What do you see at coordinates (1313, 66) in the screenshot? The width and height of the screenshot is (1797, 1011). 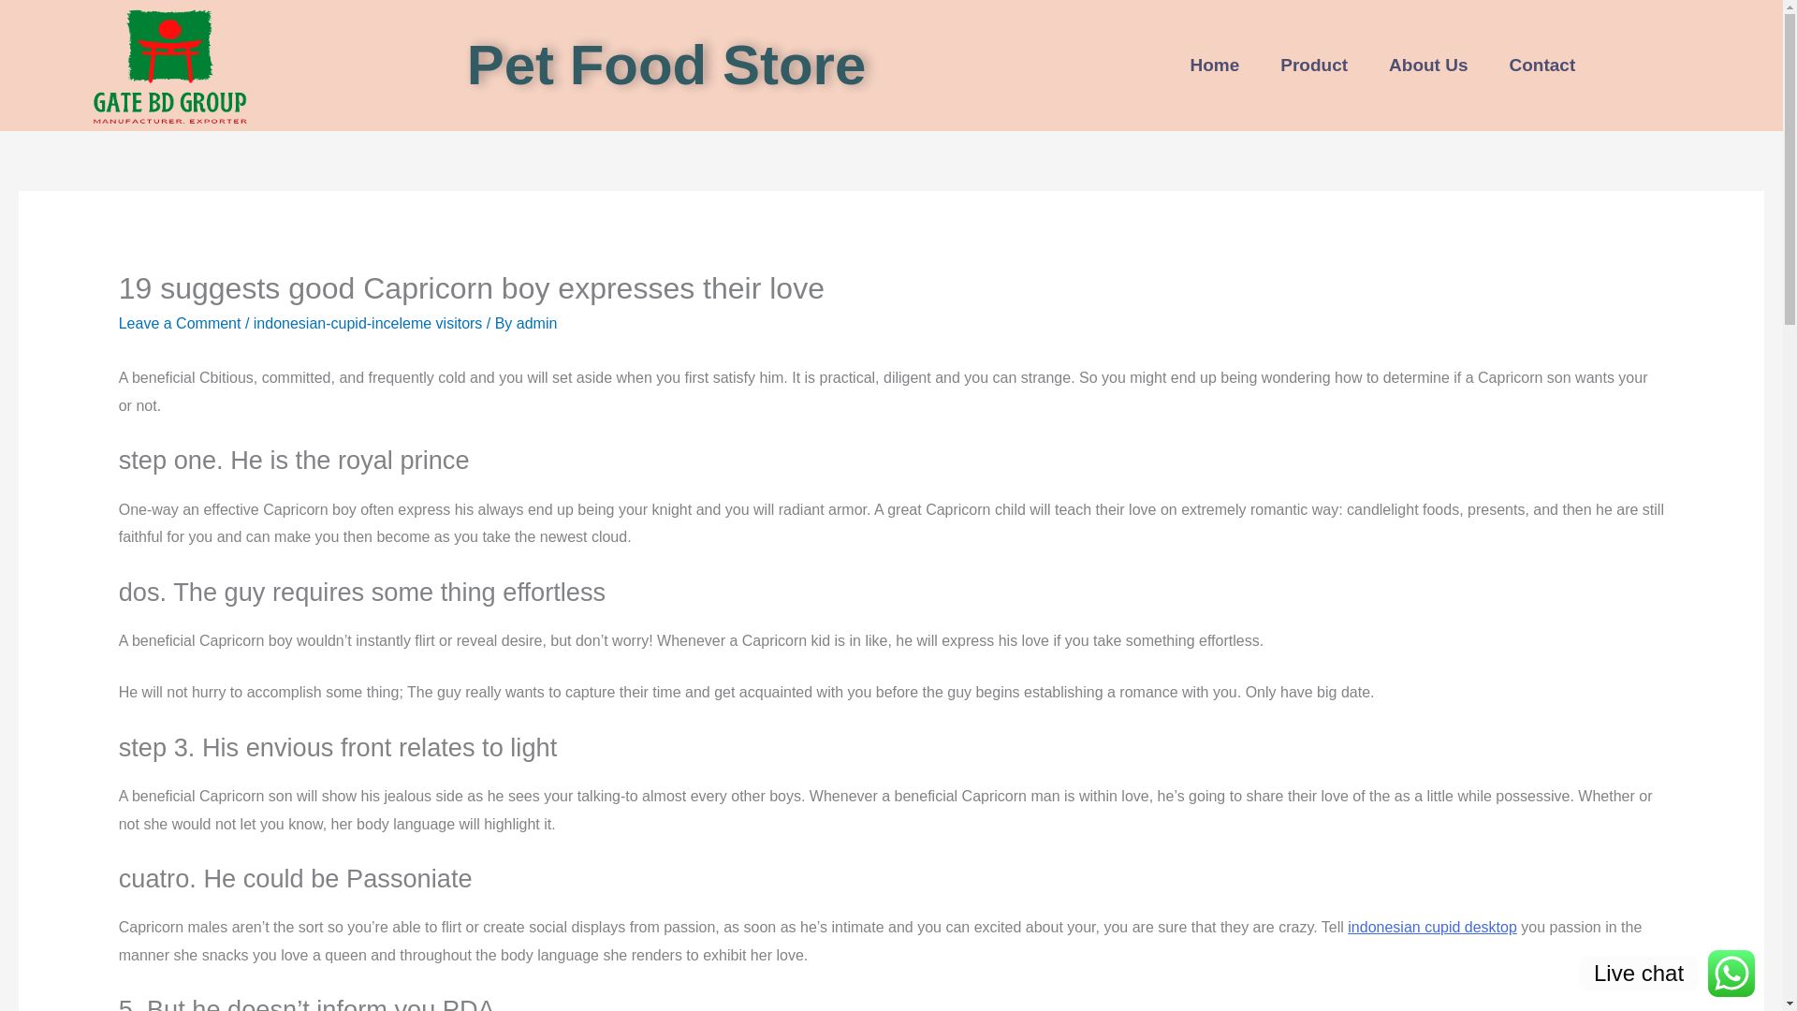 I see `Product` at bounding box center [1313, 66].